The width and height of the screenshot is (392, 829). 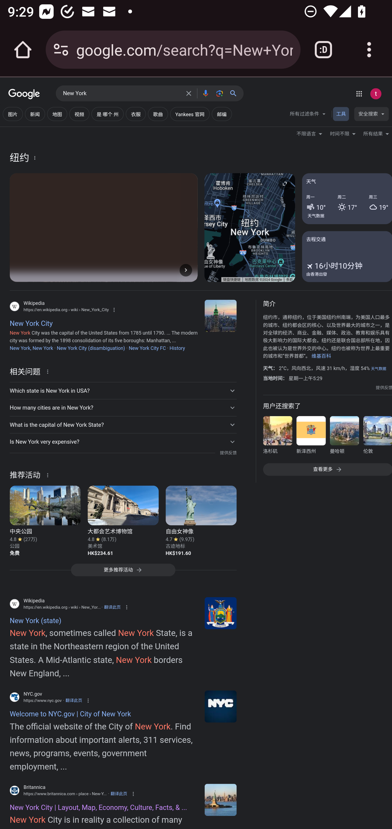 I want to click on Google, so click(x=24, y=94).